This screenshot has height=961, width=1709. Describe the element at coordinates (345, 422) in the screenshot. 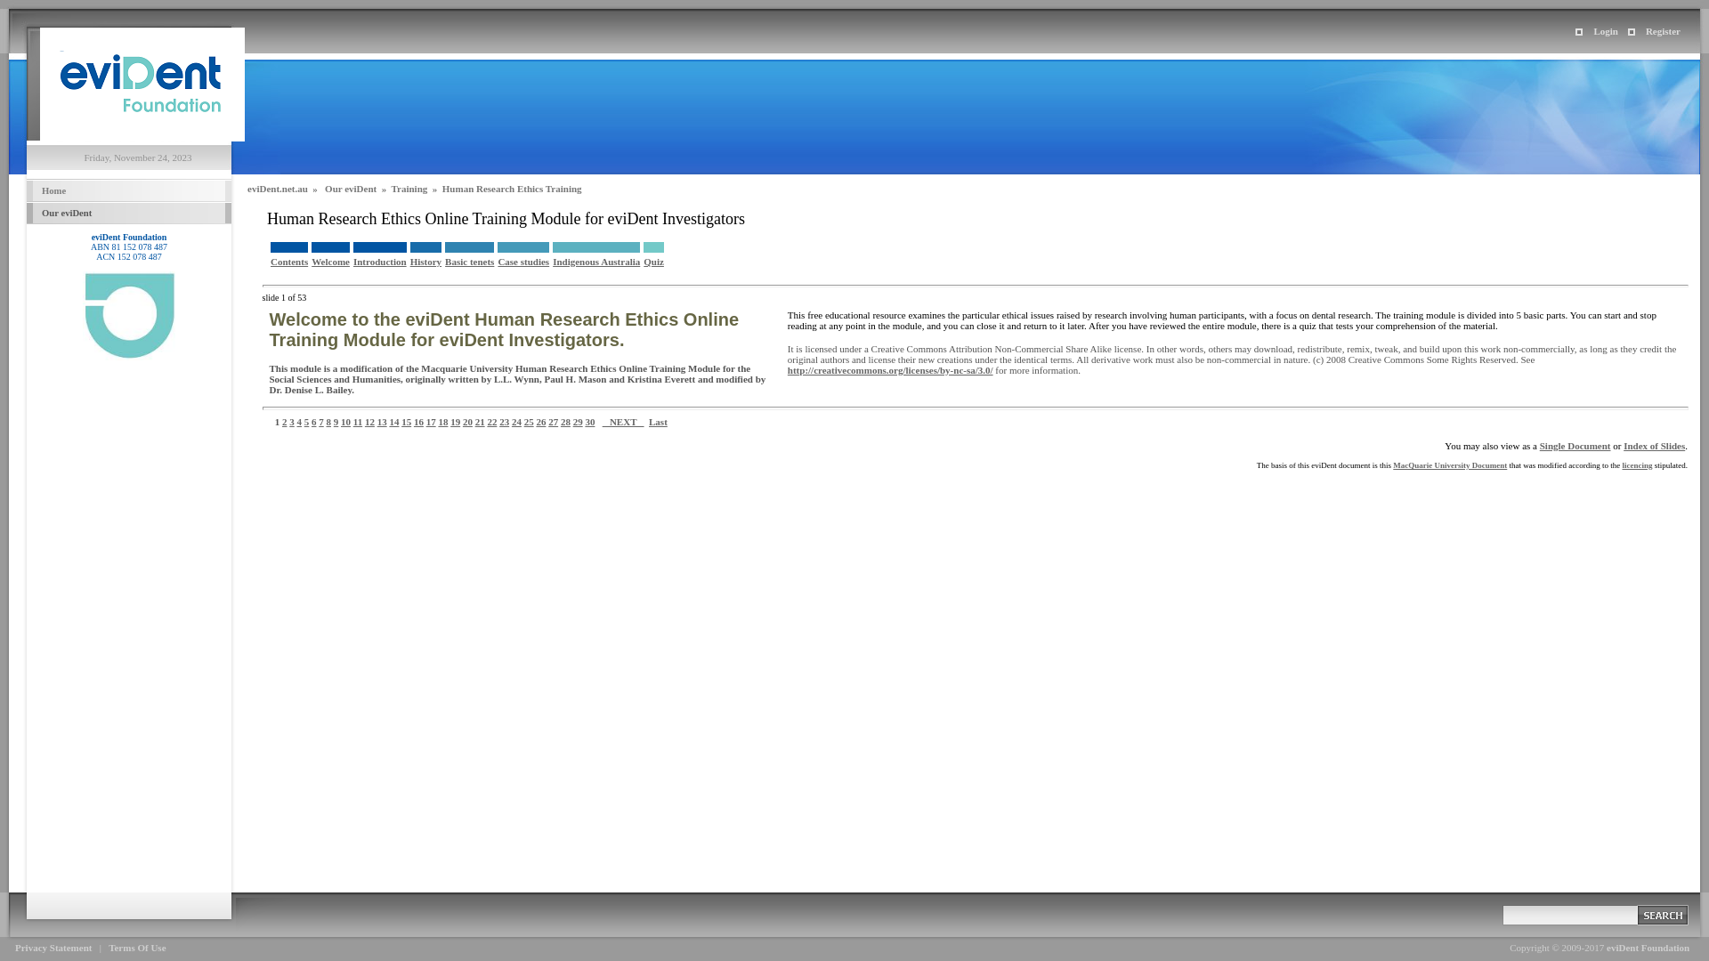

I see `10` at that location.